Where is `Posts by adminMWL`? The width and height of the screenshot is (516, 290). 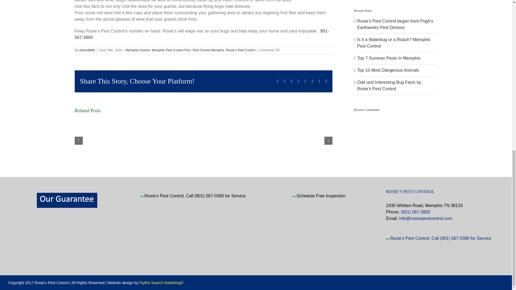 Posts by adminMWL is located at coordinates (87, 50).